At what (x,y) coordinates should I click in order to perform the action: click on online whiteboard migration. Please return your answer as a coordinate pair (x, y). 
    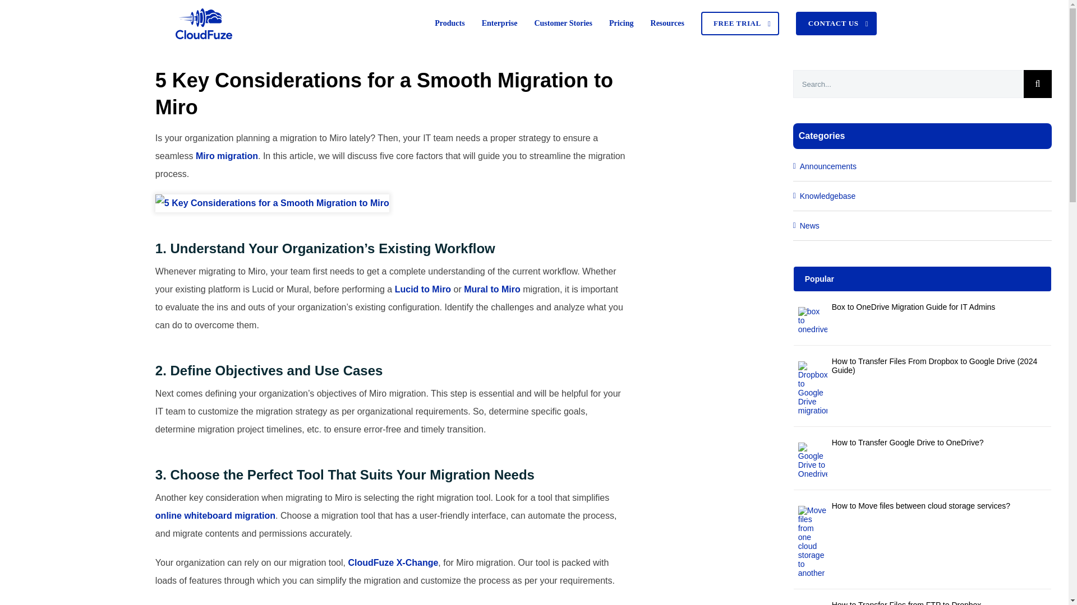
    Looking at the image, I should click on (215, 515).